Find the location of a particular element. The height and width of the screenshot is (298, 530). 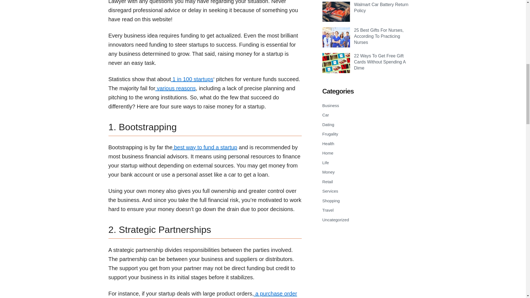

Home is located at coordinates (328, 153).